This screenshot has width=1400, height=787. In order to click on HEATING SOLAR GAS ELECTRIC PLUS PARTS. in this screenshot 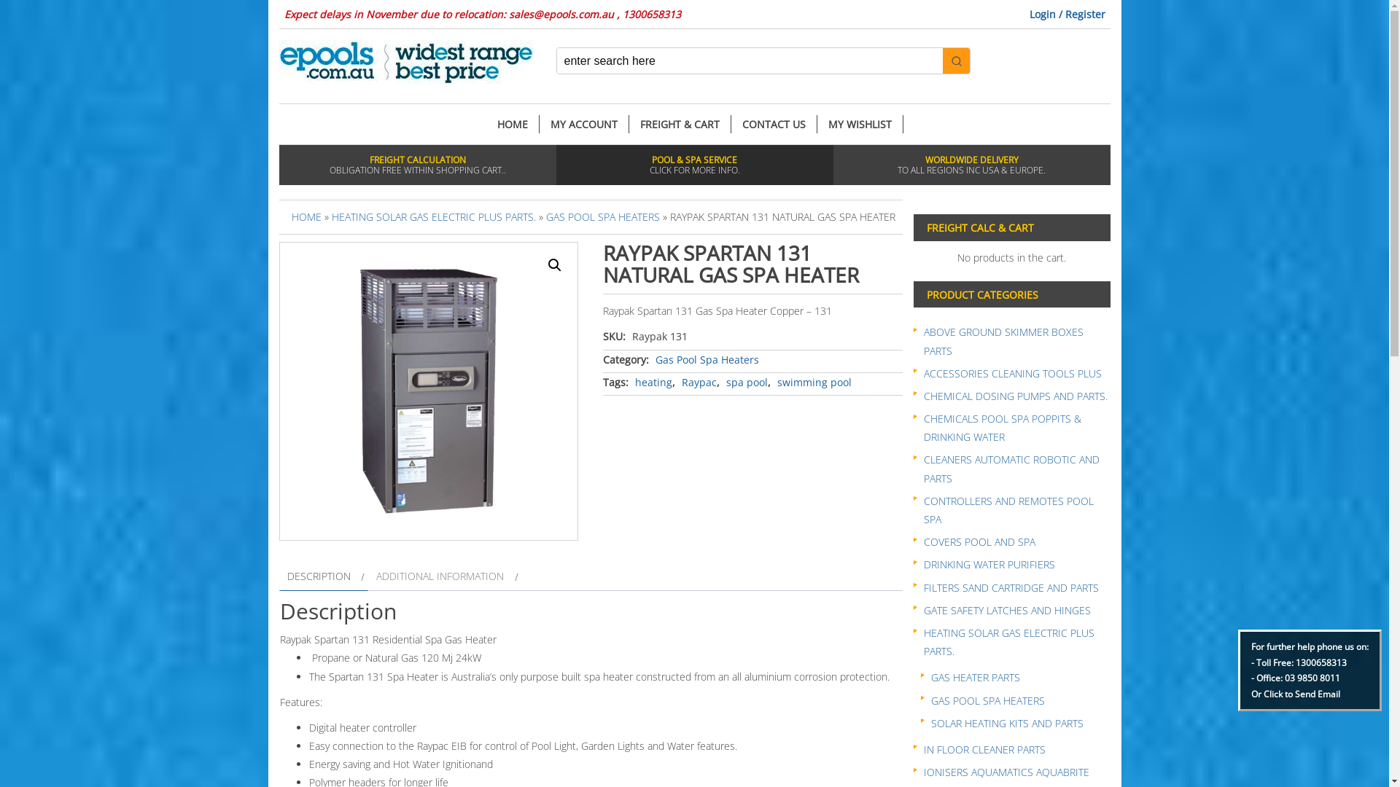, I will do `click(433, 217)`.